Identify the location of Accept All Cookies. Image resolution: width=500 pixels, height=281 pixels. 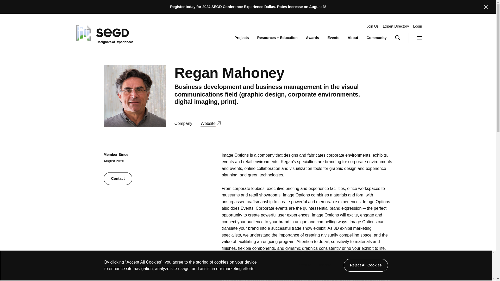
(315, 265).